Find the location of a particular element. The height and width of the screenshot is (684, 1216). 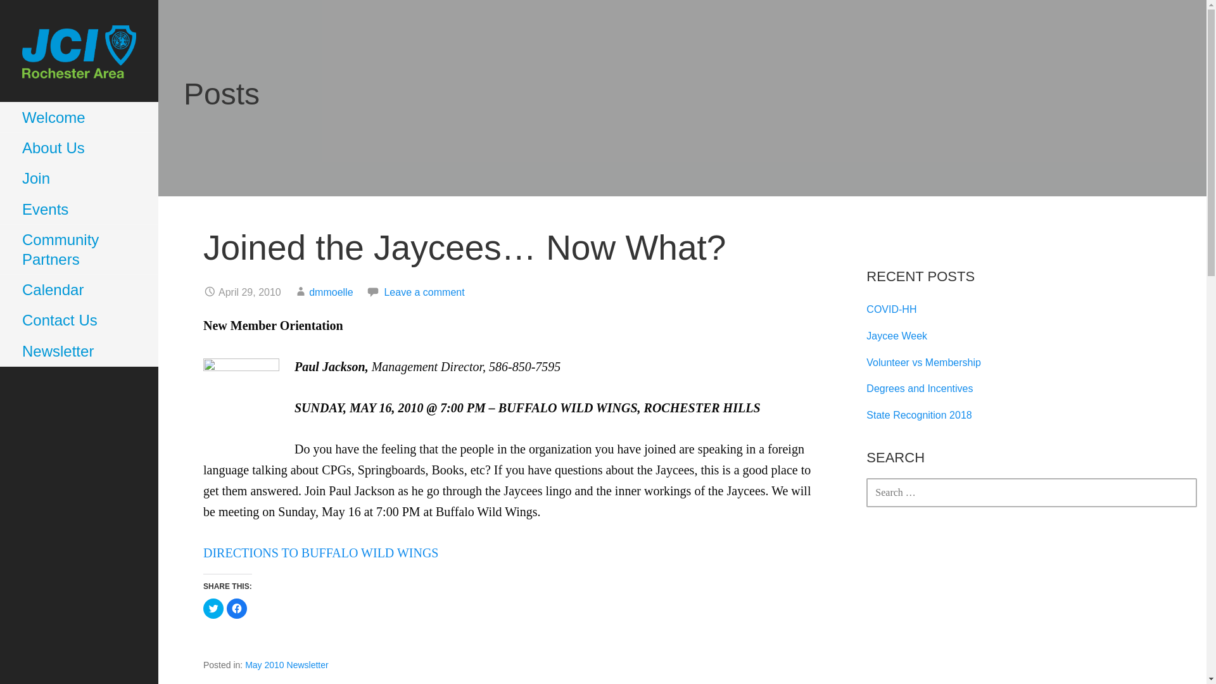

Leave a comment is located at coordinates (424, 291).